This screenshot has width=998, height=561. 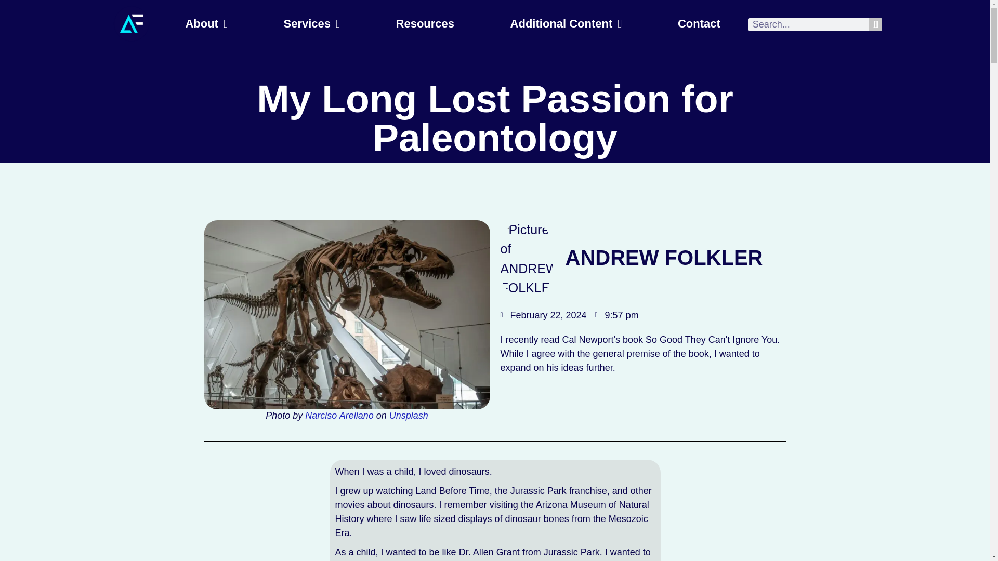 I want to click on Additional Content, so click(x=566, y=24).